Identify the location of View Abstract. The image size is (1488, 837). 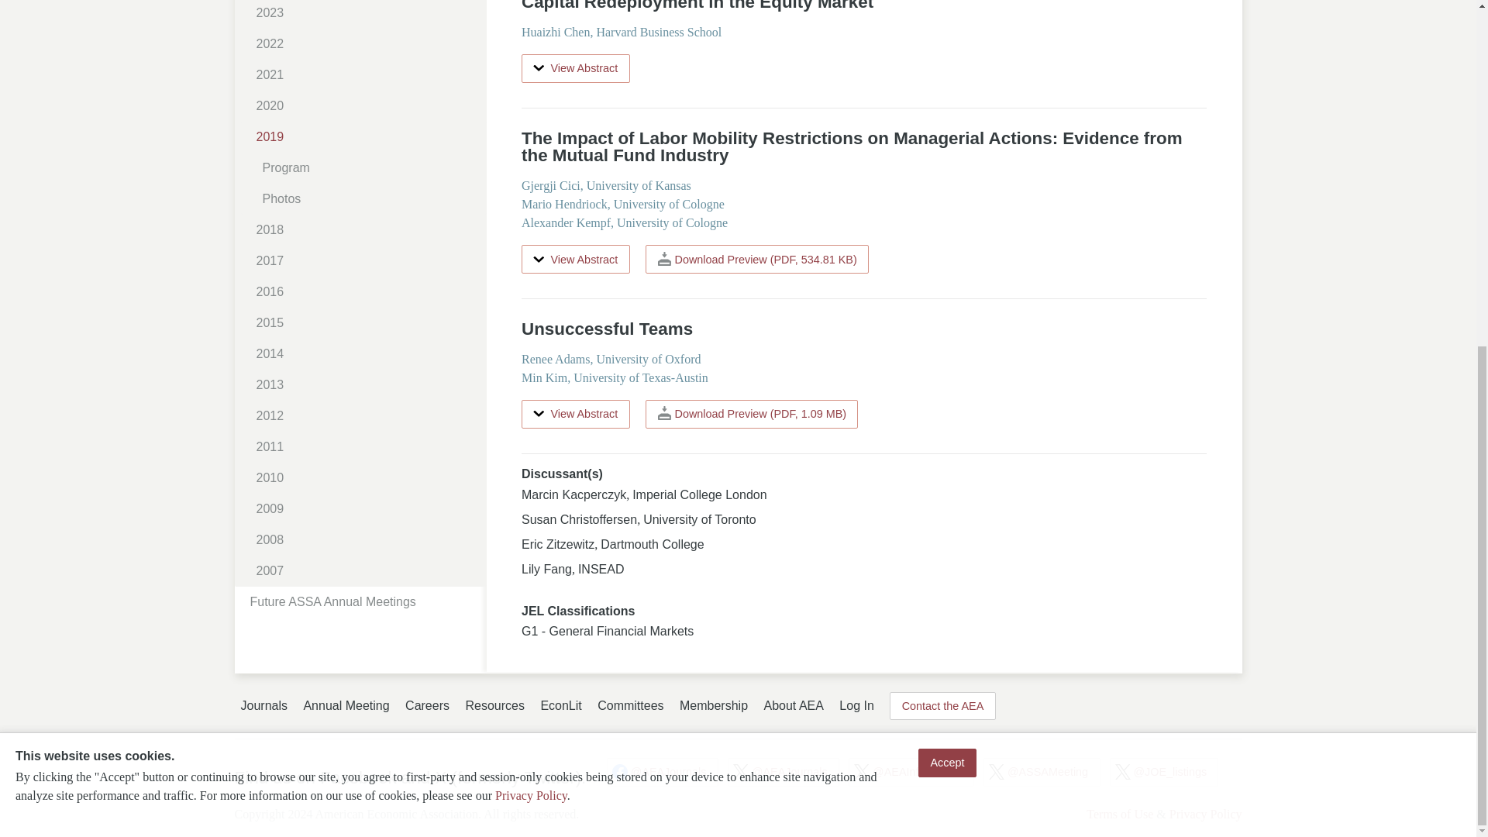
(575, 414).